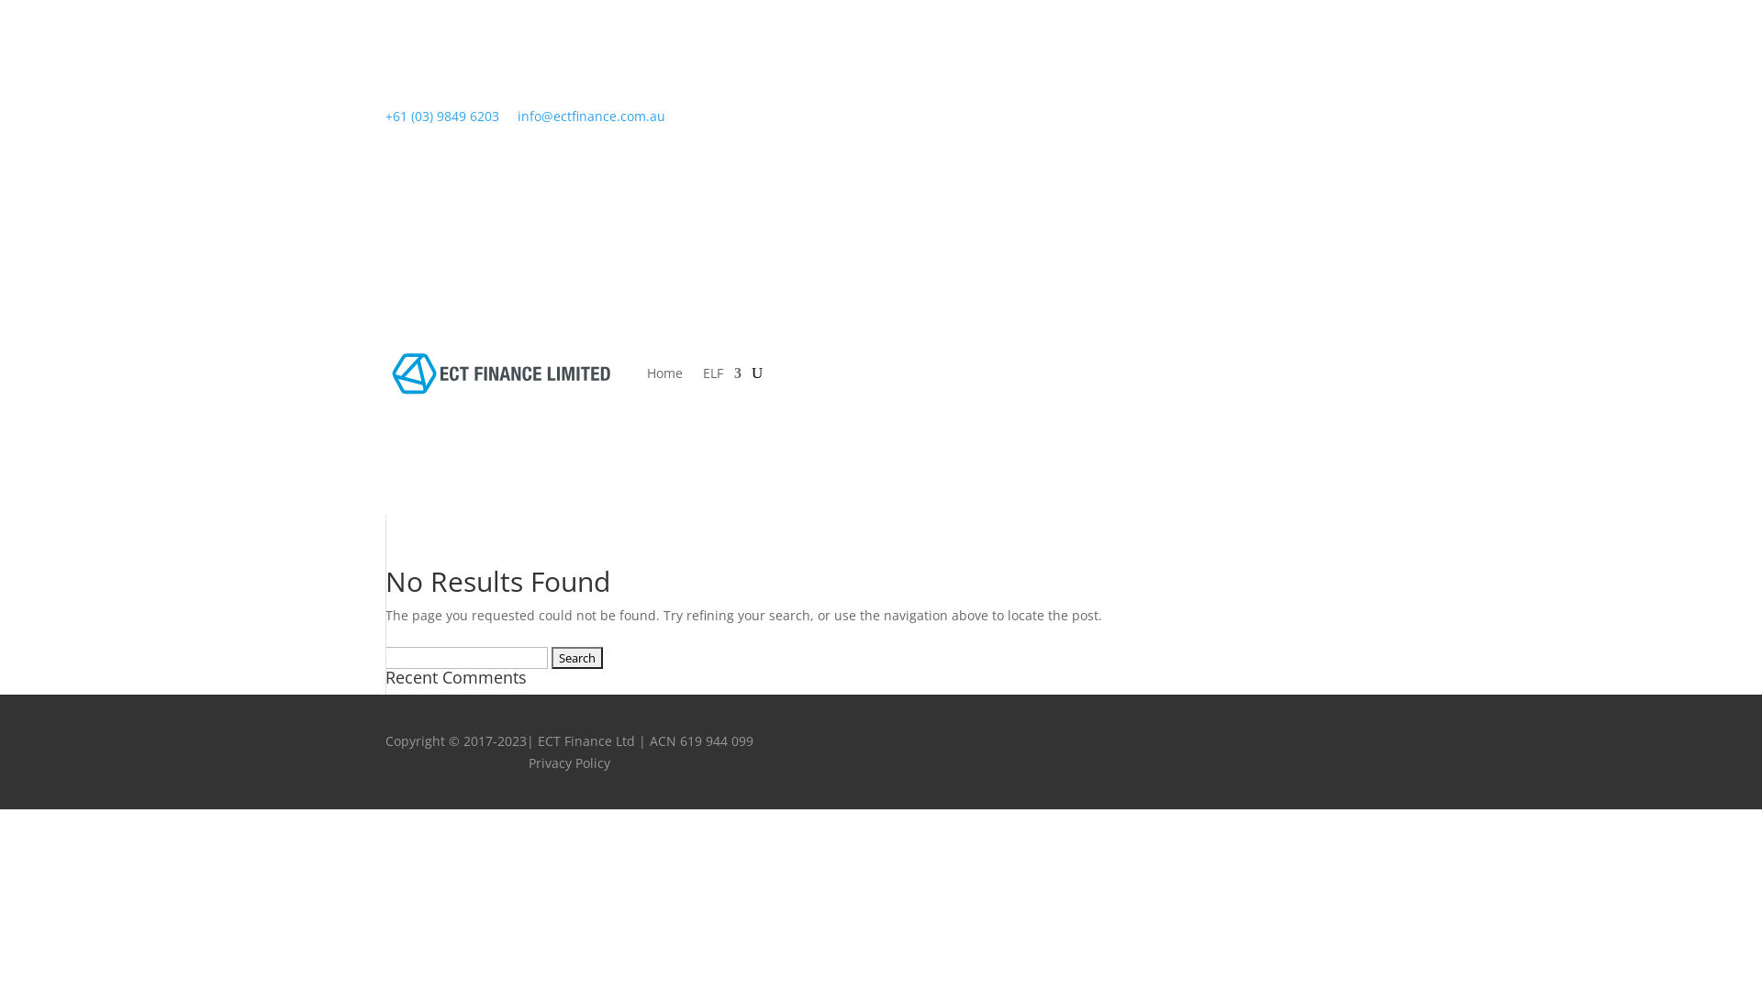 The width and height of the screenshot is (1762, 991). Describe the element at coordinates (664, 373) in the screenshot. I see `Home` at that location.